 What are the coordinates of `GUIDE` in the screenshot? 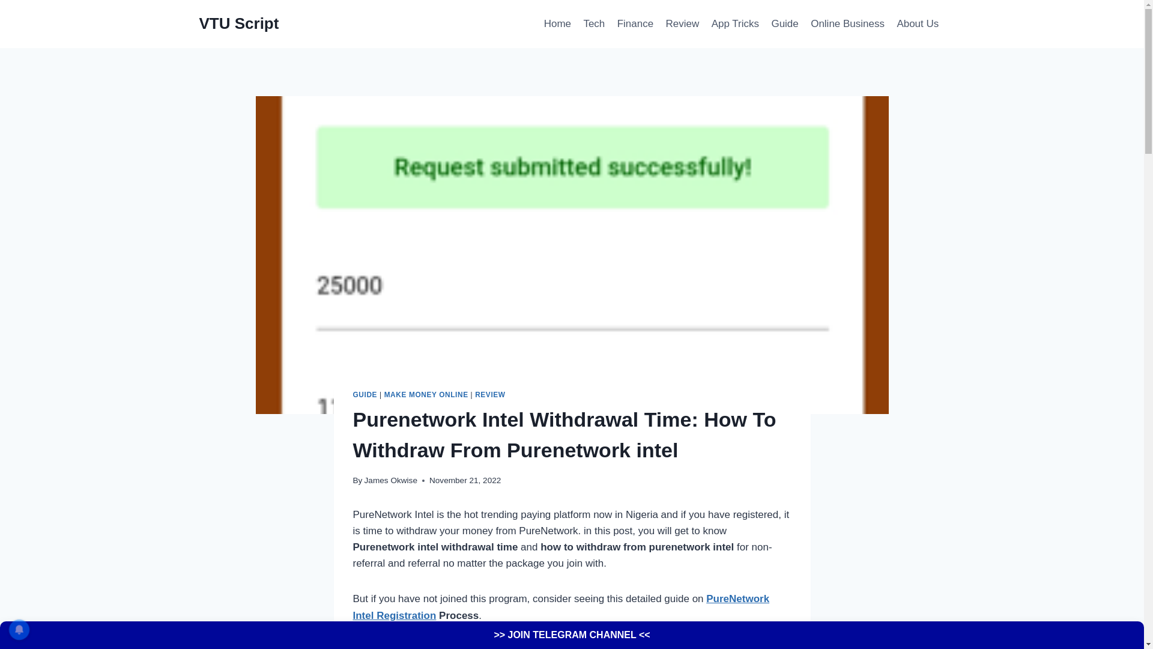 It's located at (365, 395).